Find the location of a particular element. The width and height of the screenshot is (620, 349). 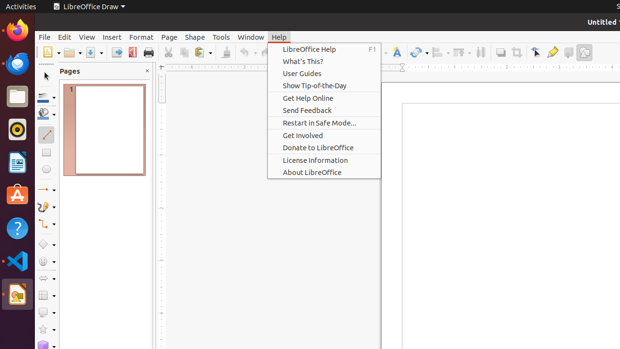

LibreOffice Draw is located at coordinates (89, 7).